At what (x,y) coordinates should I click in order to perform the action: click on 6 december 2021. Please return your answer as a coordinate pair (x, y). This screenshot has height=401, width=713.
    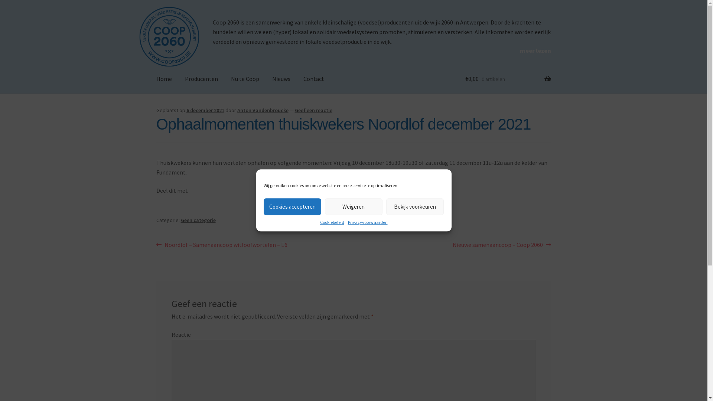
    Looking at the image, I should click on (205, 110).